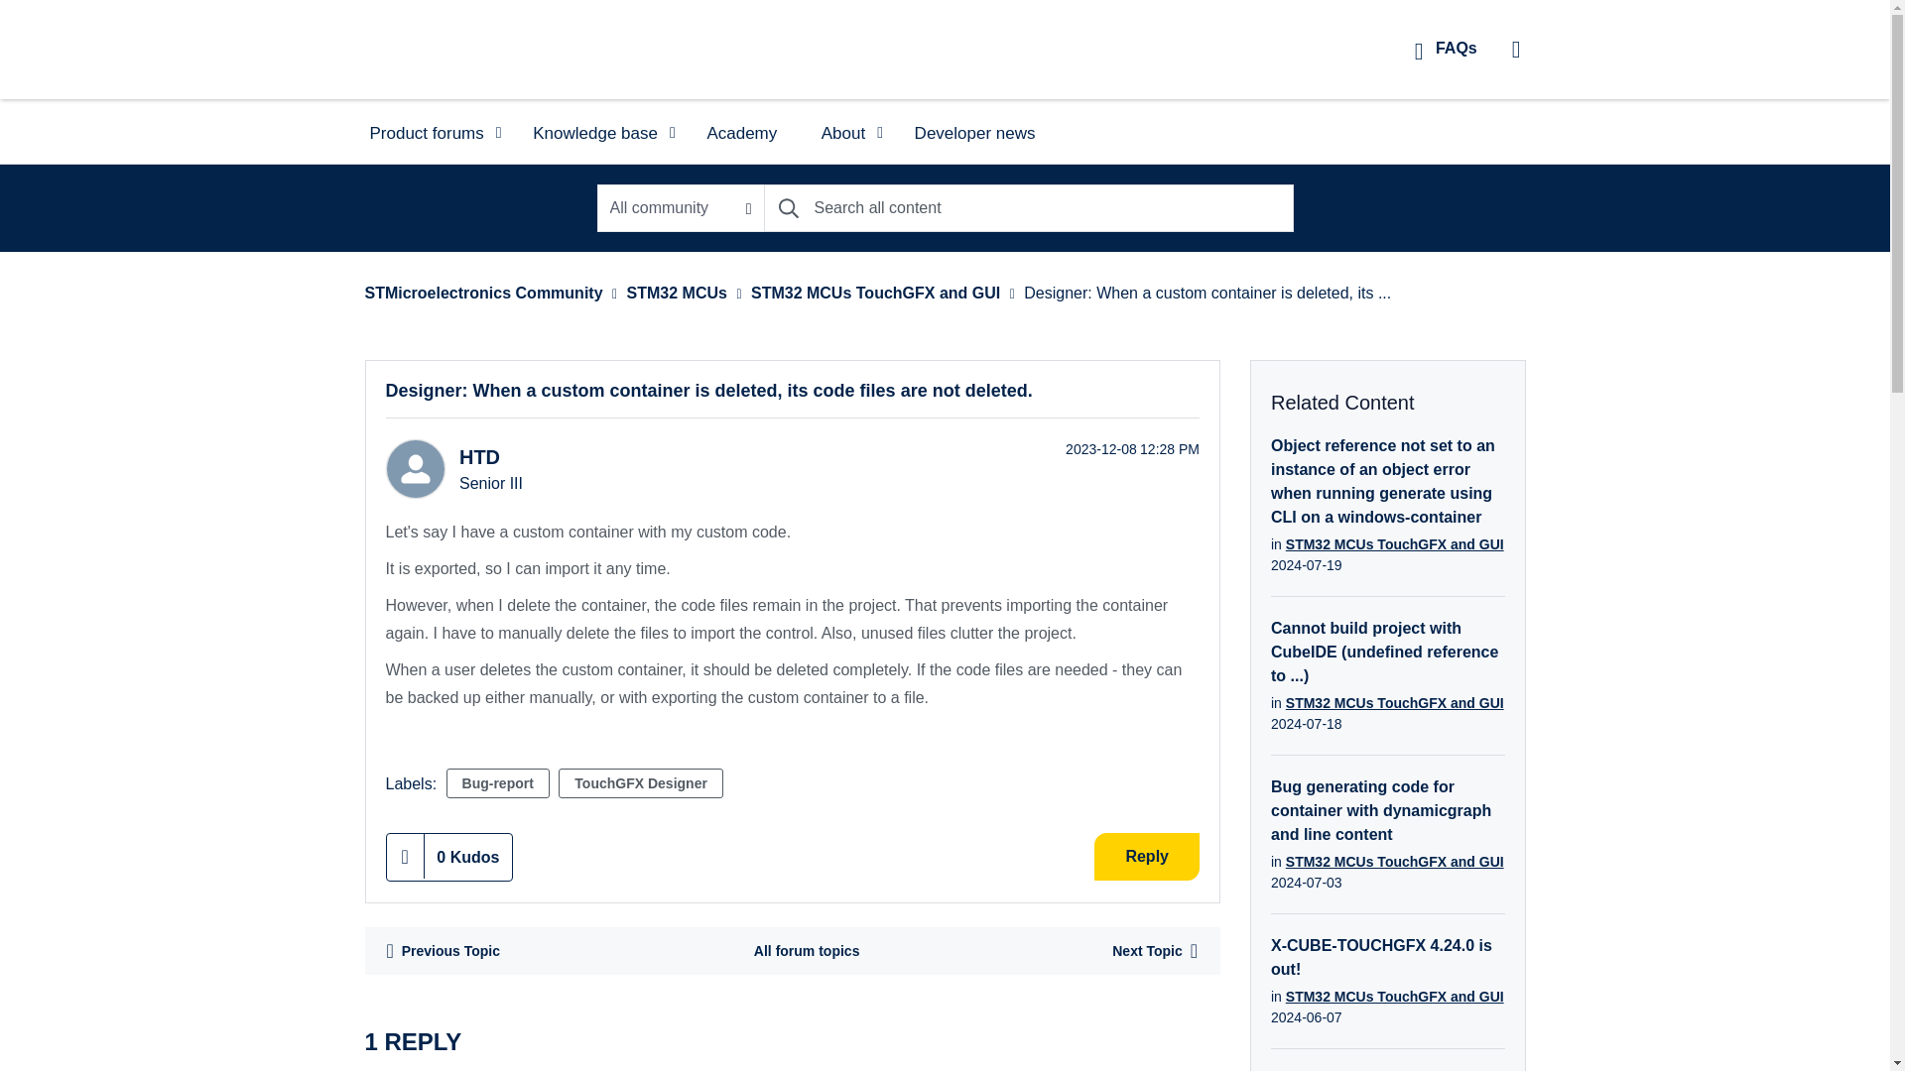  I want to click on STM32 MCUs TouchGFX and GUI, so click(806, 950).